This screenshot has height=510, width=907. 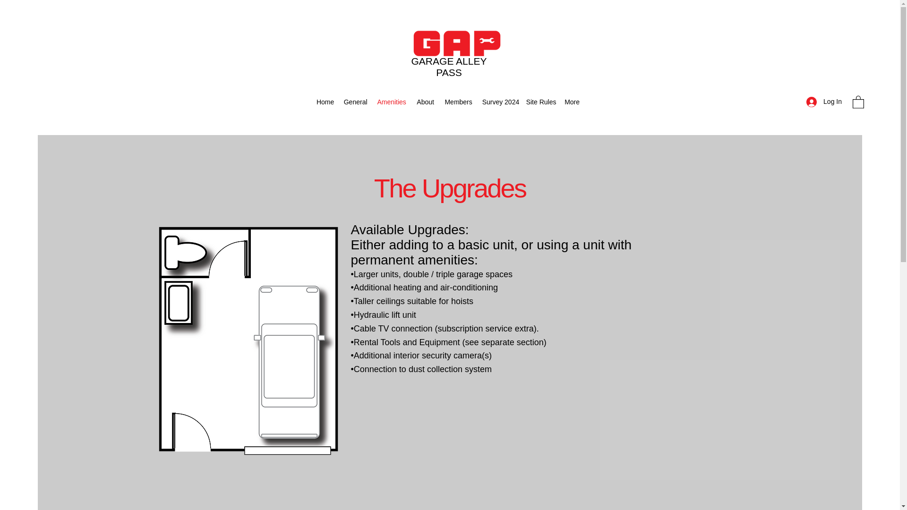 I want to click on Members, so click(x=459, y=102).